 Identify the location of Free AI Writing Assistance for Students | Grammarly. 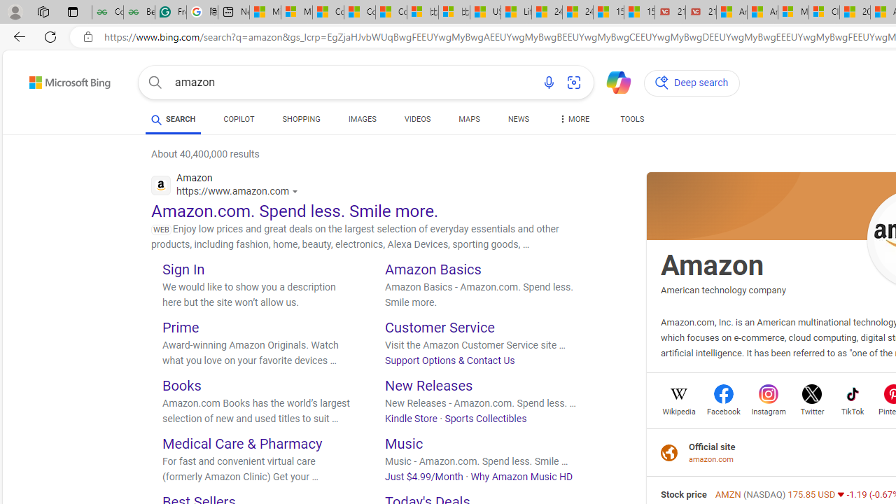
(171, 13).